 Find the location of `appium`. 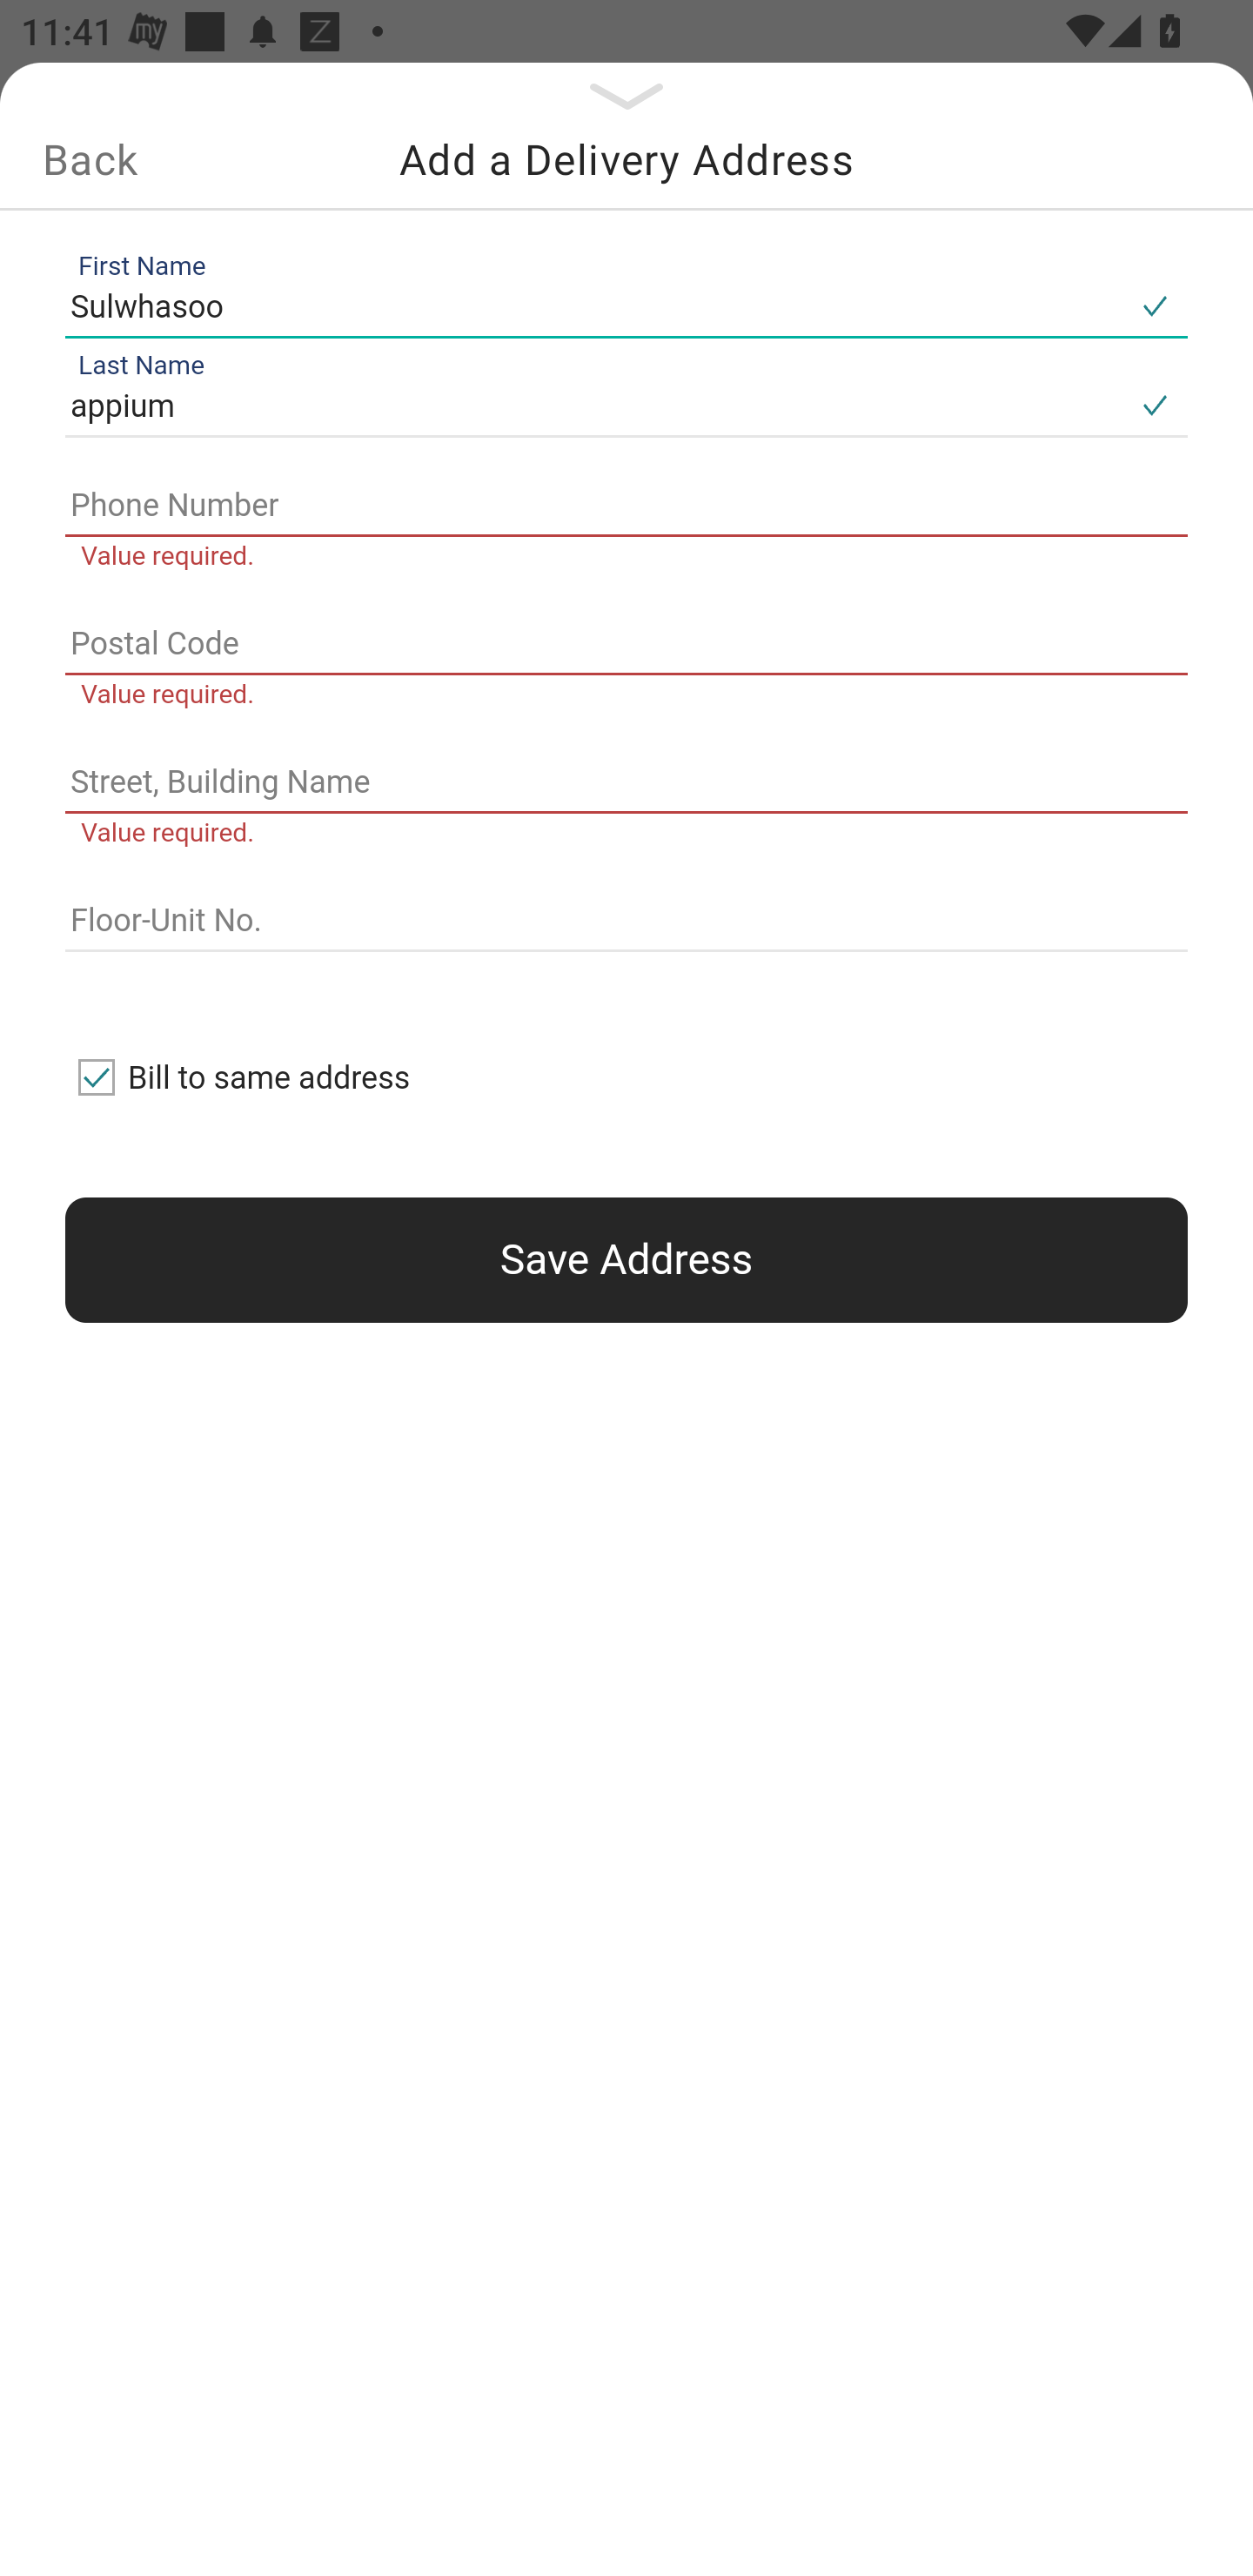

appium is located at coordinates (593, 407).